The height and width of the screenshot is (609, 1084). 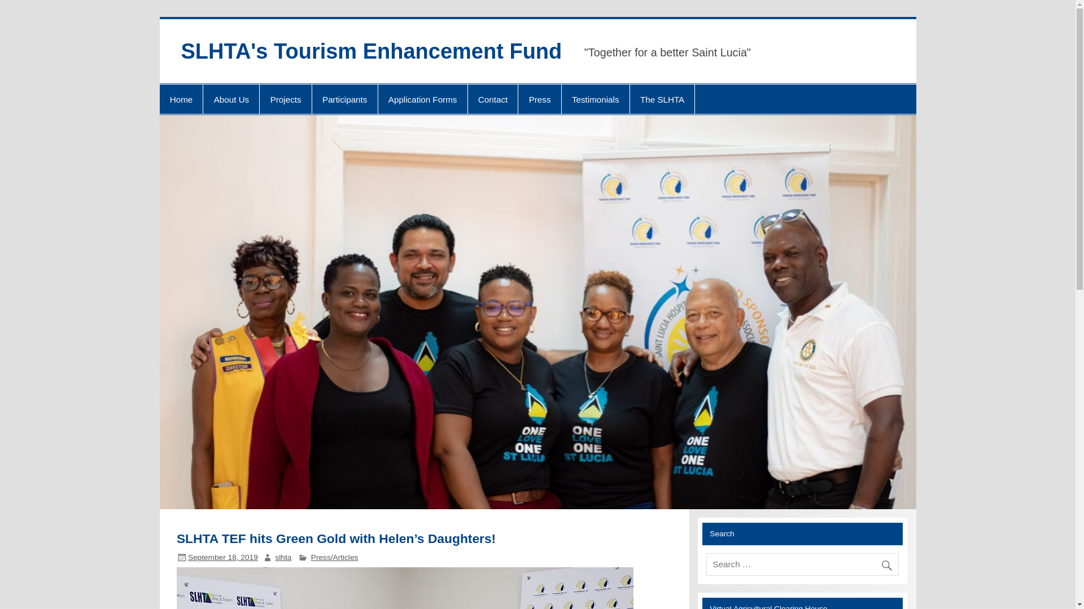 What do you see at coordinates (662, 99) in the screenshot?
I see `The SLHTA` at bounding box center [662, 99].